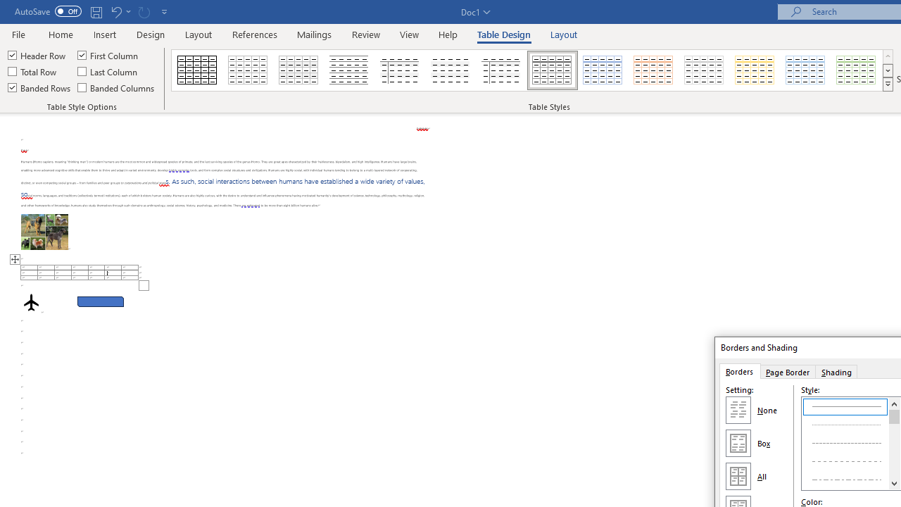  I want to click on Morphological variation in six dogs, so click(44, 231).